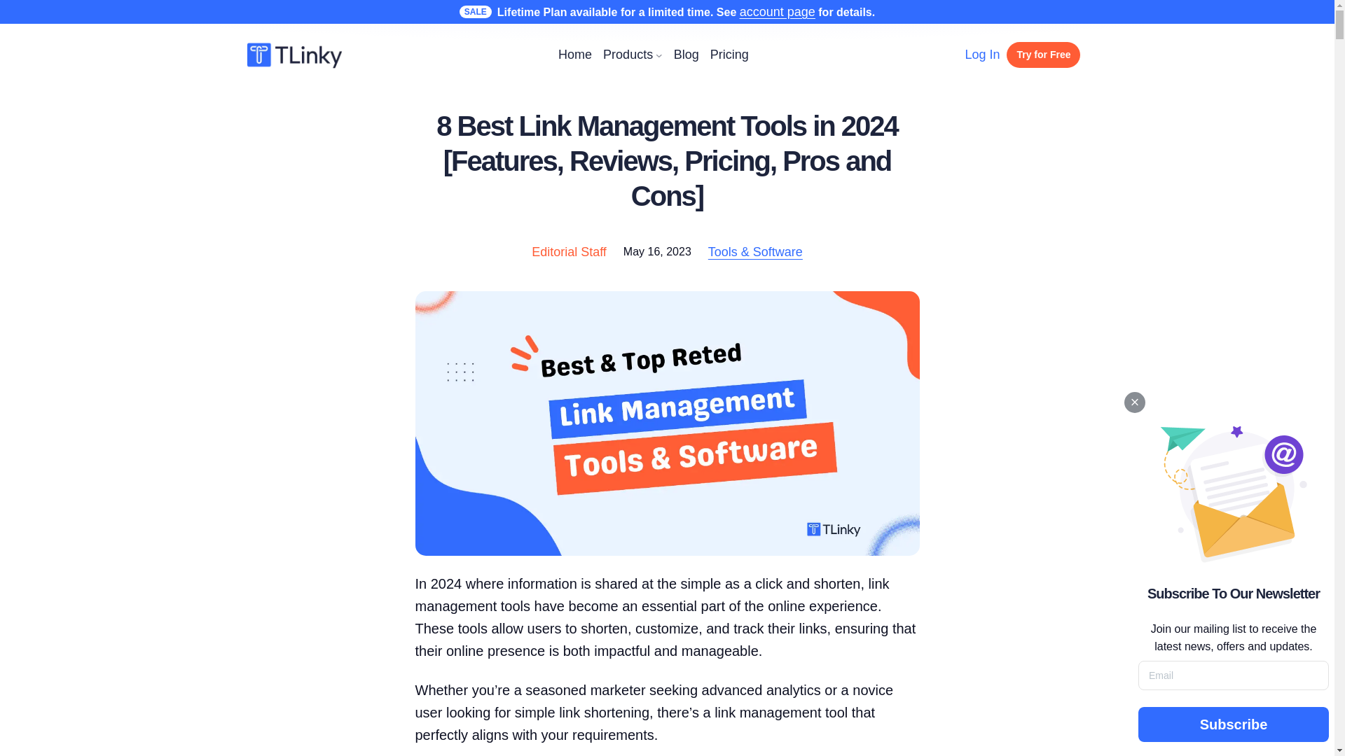 This screenshot has width=1345, height=756. I want to click on Home, so click(574, 55).